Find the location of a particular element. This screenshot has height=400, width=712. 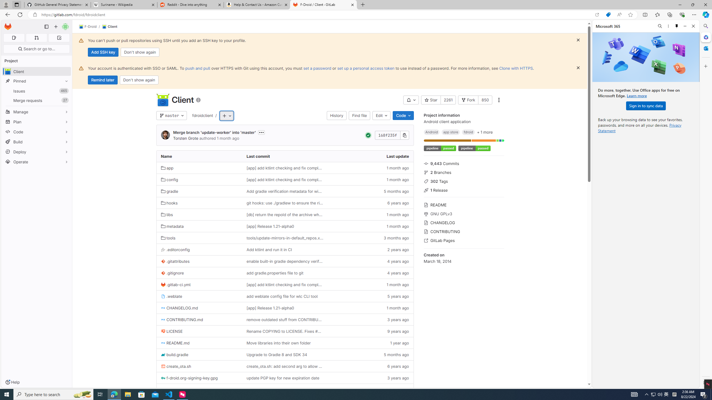

app store is located at coordinates (451, 132).